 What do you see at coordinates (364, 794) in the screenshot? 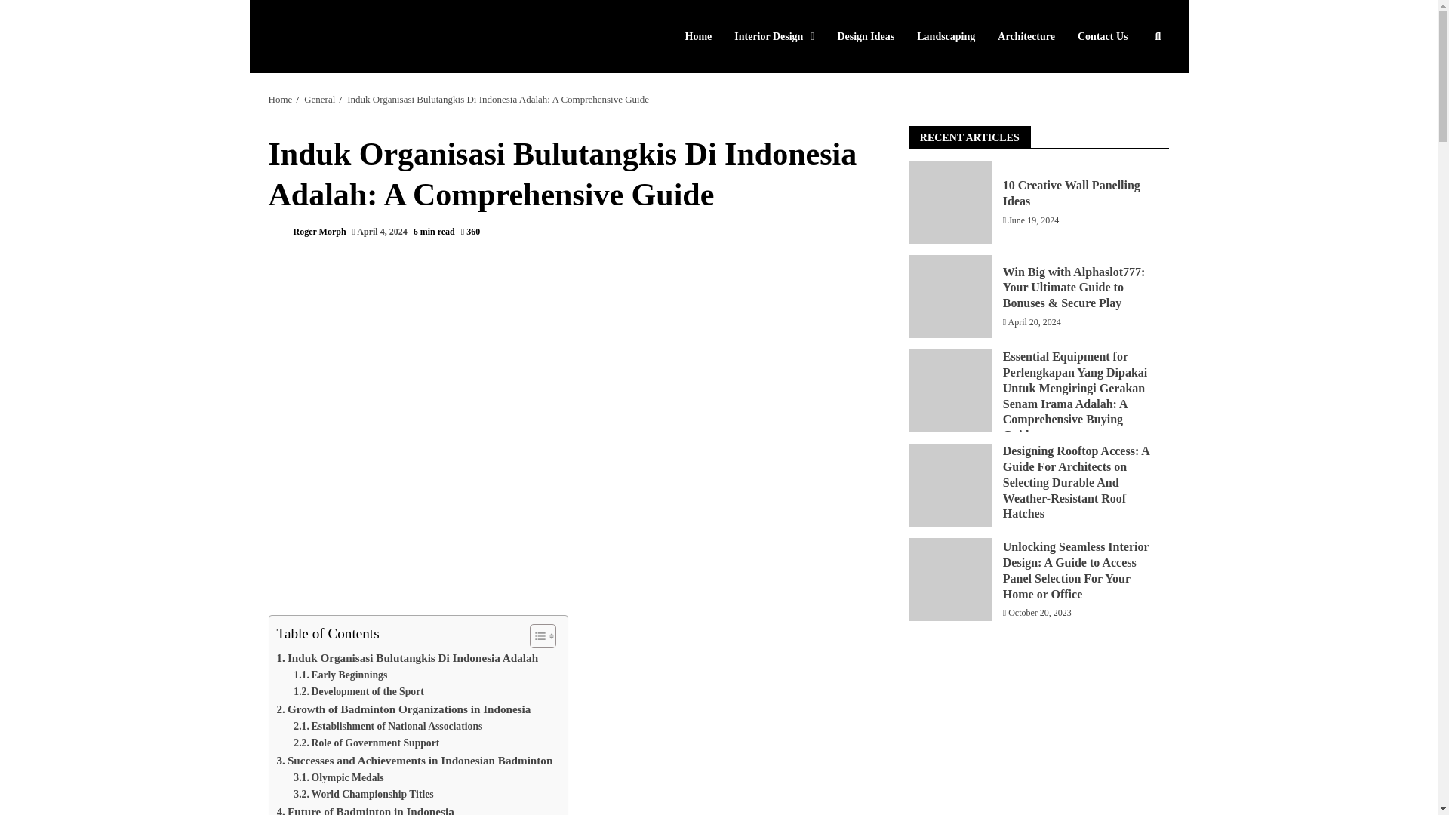
I see `World Championship Titles` at bounding box center [364, 794].